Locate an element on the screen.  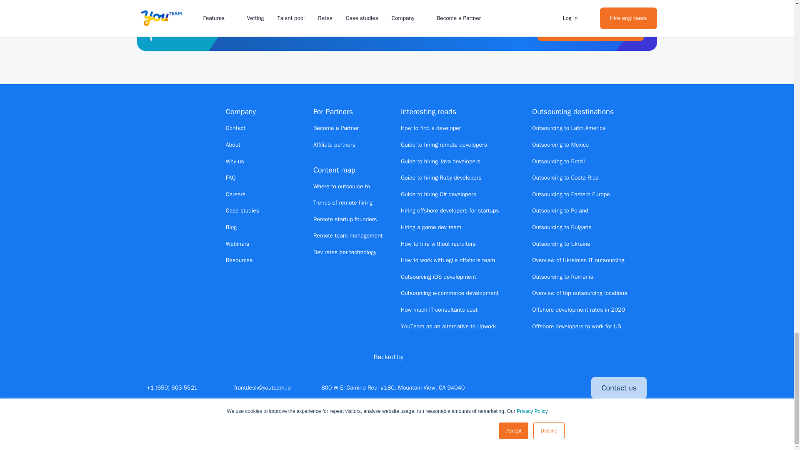
Resources is located at coordinates (239, 260).